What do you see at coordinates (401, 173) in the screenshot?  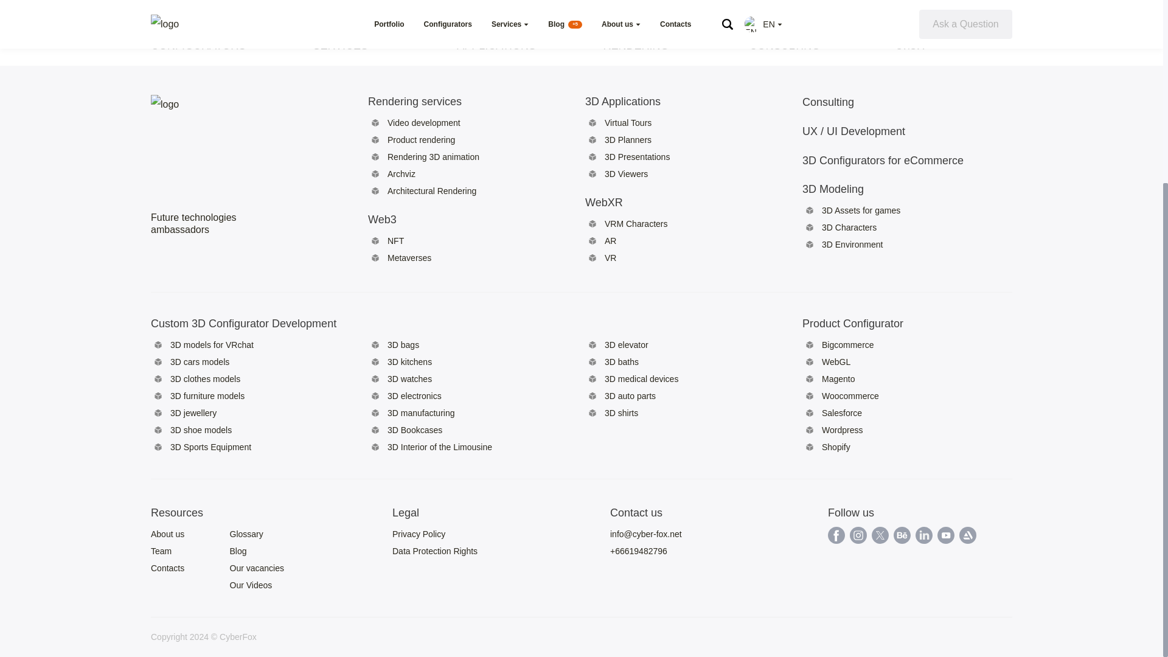 I see `Archviz` at bounding box center [401, 173].